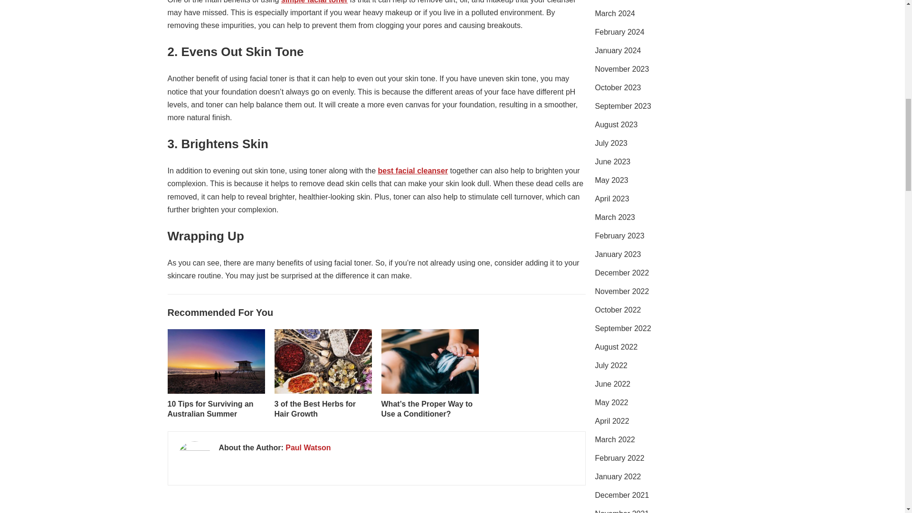  I want to click on 3 of the Best Herbs for Hair Growth, so click(315, 409).